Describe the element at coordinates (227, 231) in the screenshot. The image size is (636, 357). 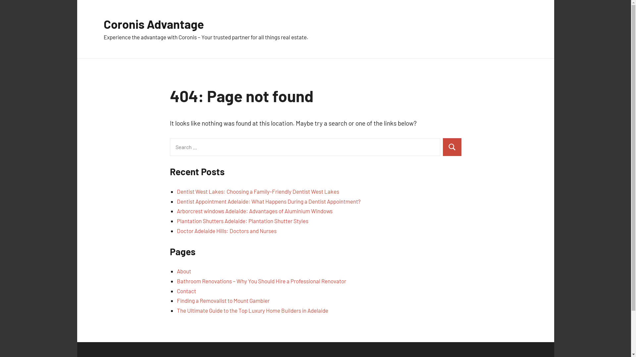
I see `Doctor Adelaide Hills: Doctors and Nurses` at that location.